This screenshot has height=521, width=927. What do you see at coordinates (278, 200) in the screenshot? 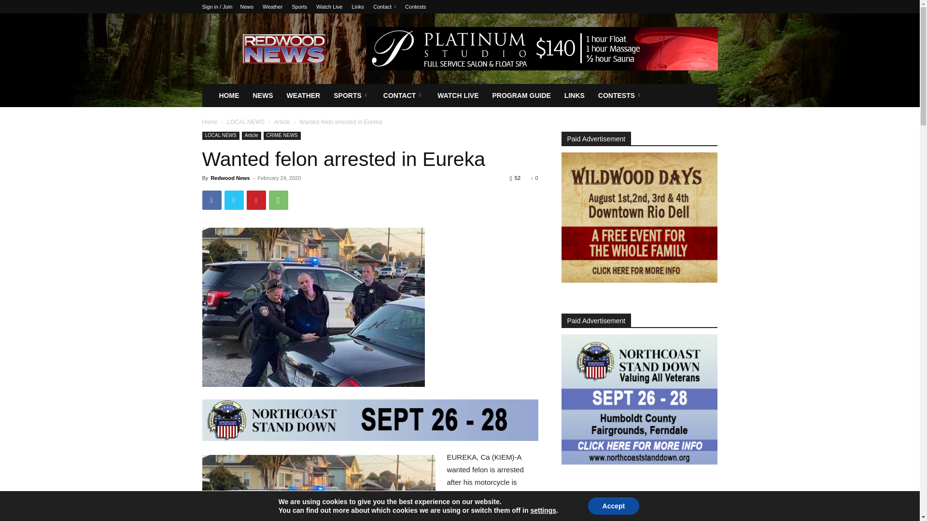
I see `WhatsApp` at bounding box center [278, 200].